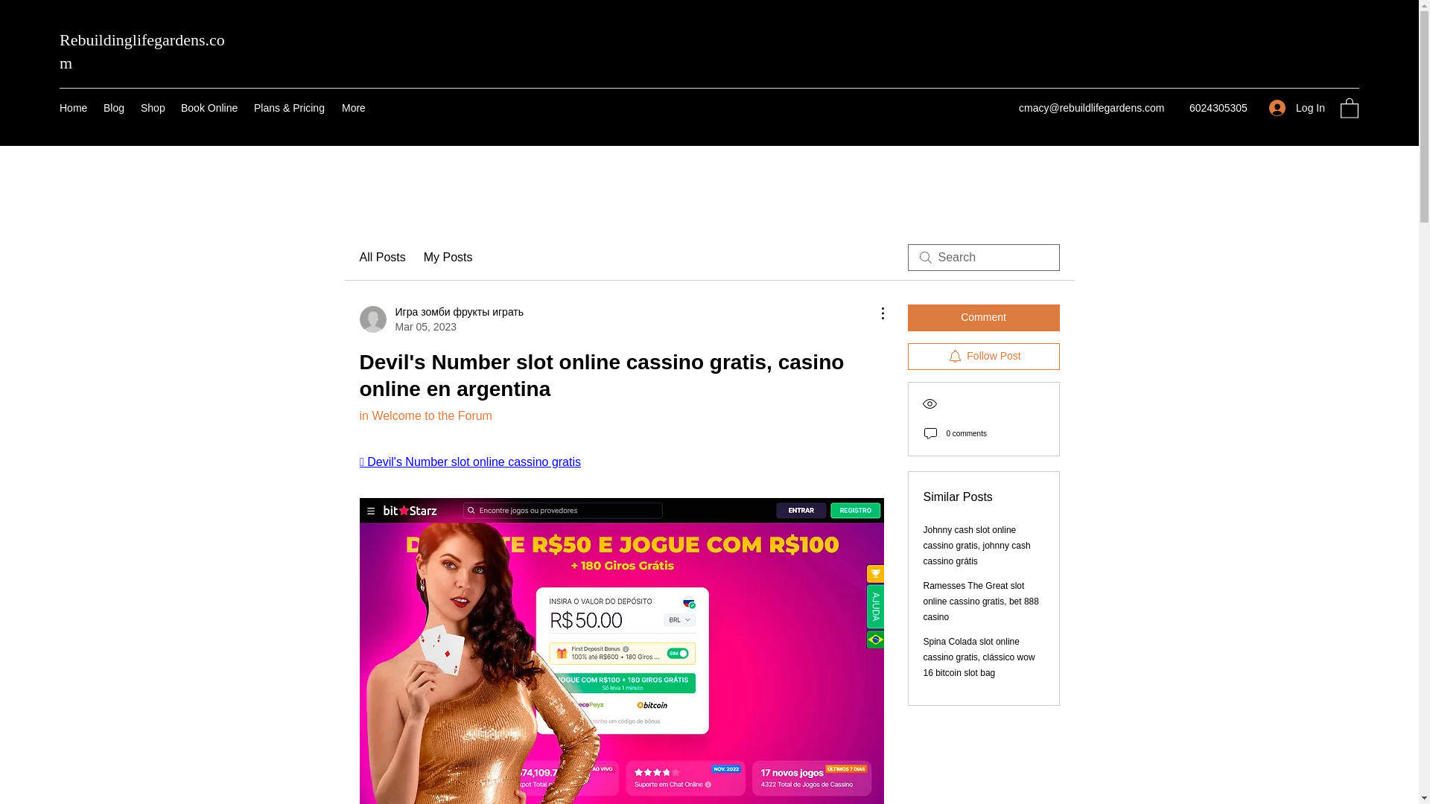  What do you see at coordinates (142, 51) in the screenshot?
I see `Rebuildinglifegardens.com` at bounding box center [142, 51].